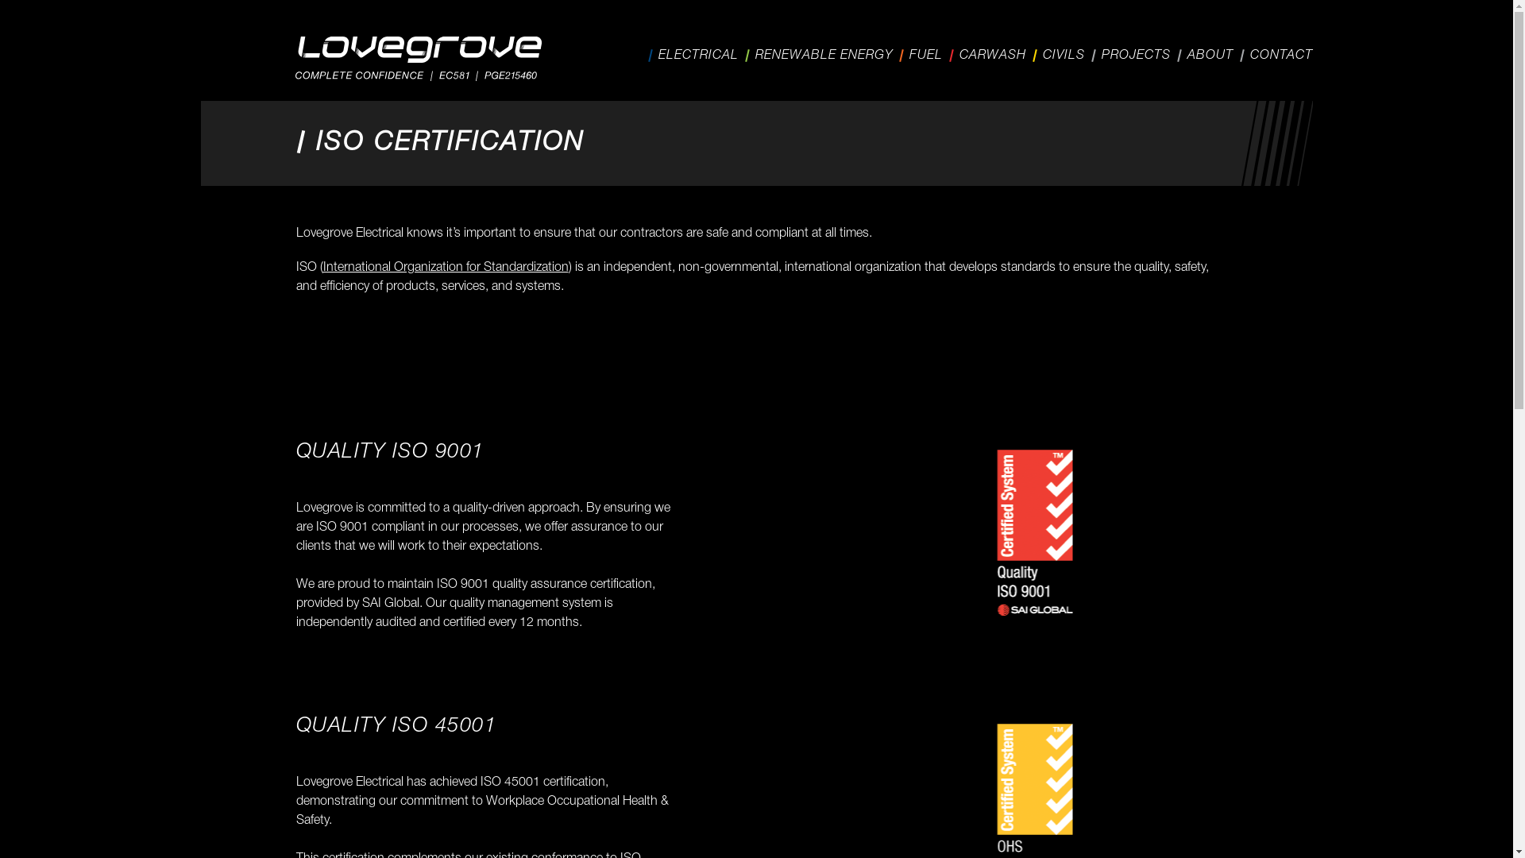  What do you see at coordinates (445, 268) in the screenshot?
I see `International Organization for Standardization` at bounding box center [445, 268].